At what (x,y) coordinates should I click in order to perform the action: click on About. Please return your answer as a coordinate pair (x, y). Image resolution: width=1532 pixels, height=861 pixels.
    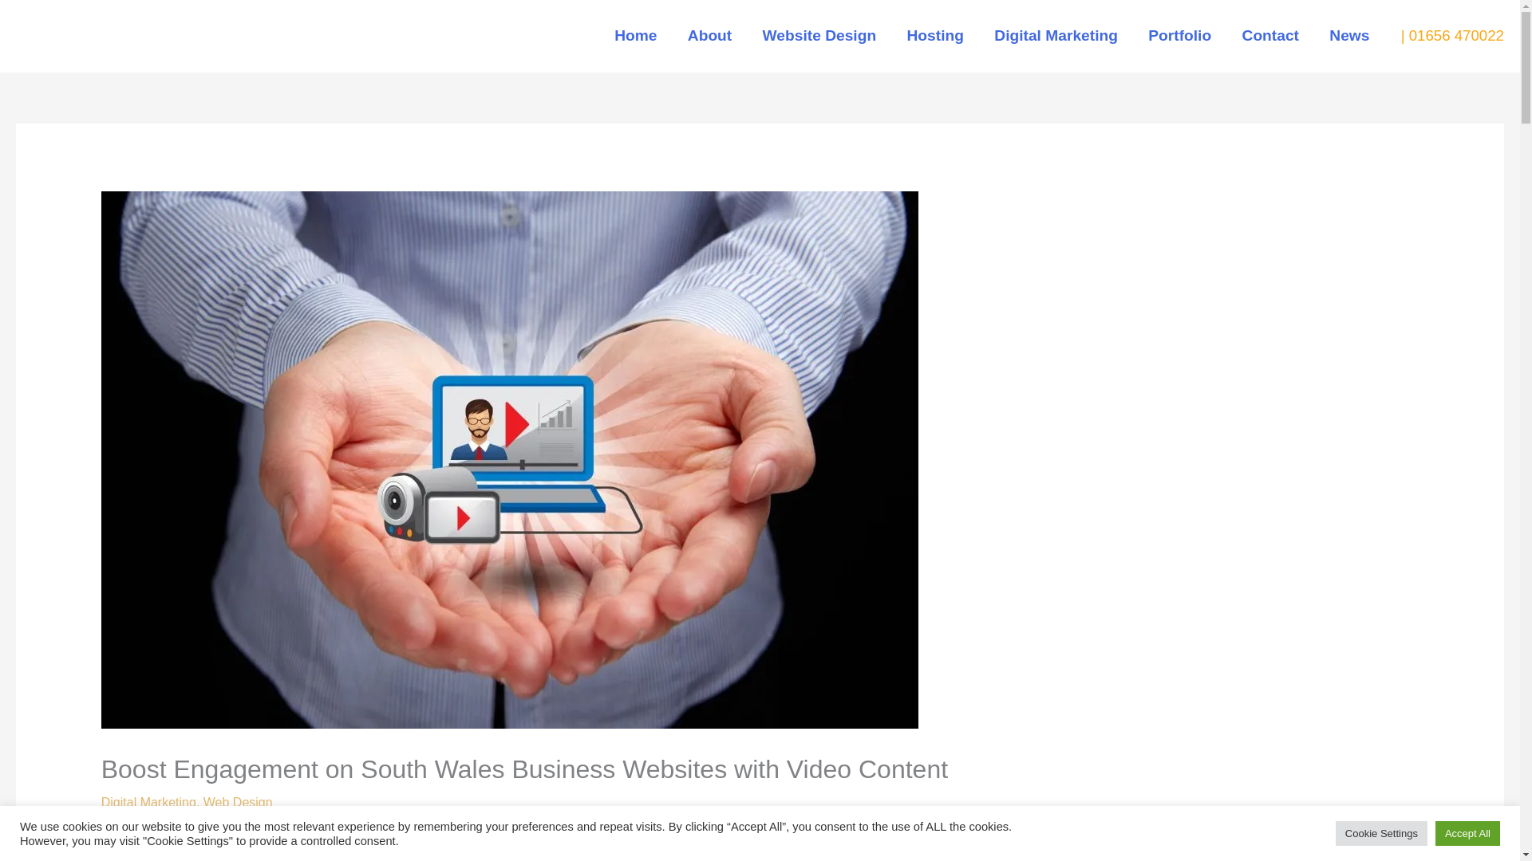
    Looking at the image, I should click on (709, 35).